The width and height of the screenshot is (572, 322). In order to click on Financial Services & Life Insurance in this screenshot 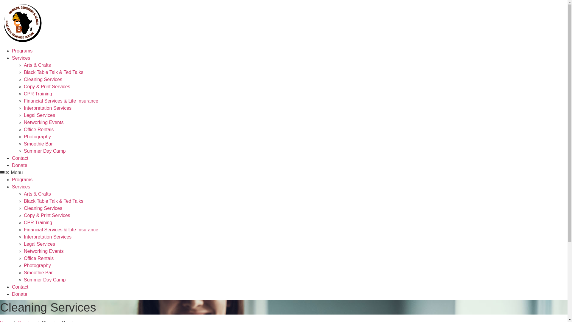, I will do `click(61, 230)`.